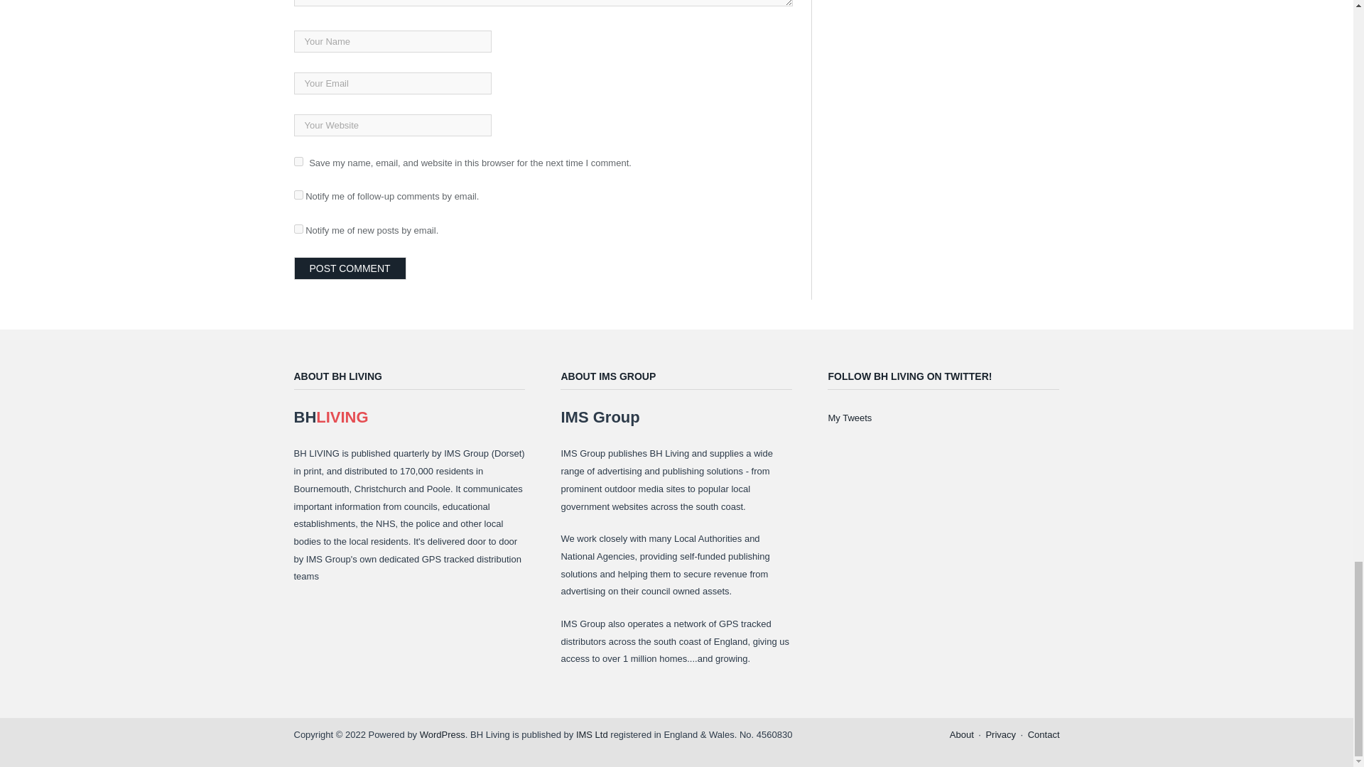  What do you see at coordinates (298, 229) in the screenshot?
I see `subscribe` at bounding box center [298, 229].